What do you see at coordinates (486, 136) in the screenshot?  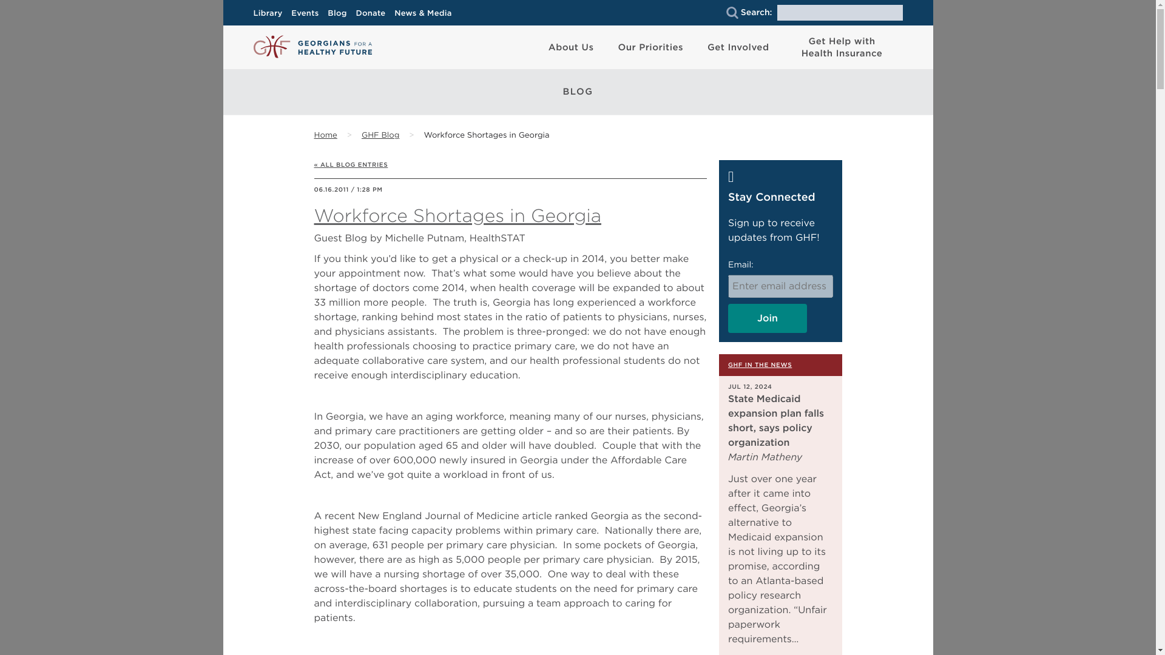 I see `Workforce Shortages in Georgia` at bounding box center [486, 136].